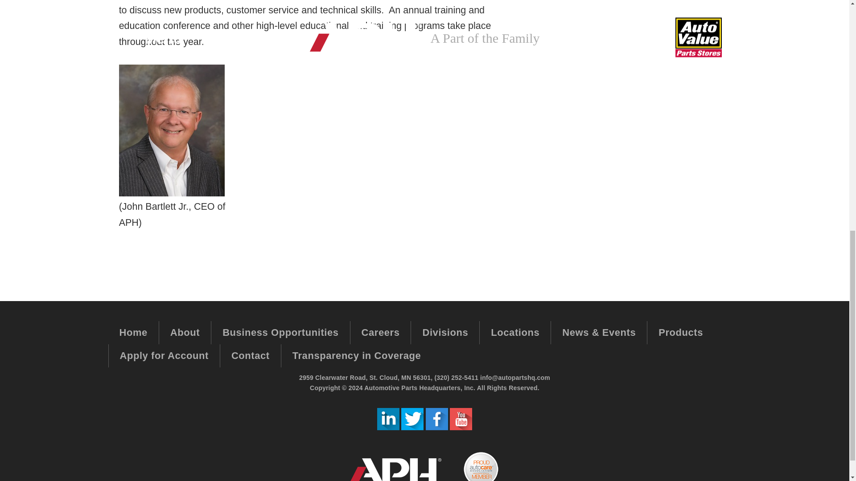 The height and width of the screenshot is (481, 856). Describe the element at coordinates (680, 332) in the screenshot. I see `Products` at that location.